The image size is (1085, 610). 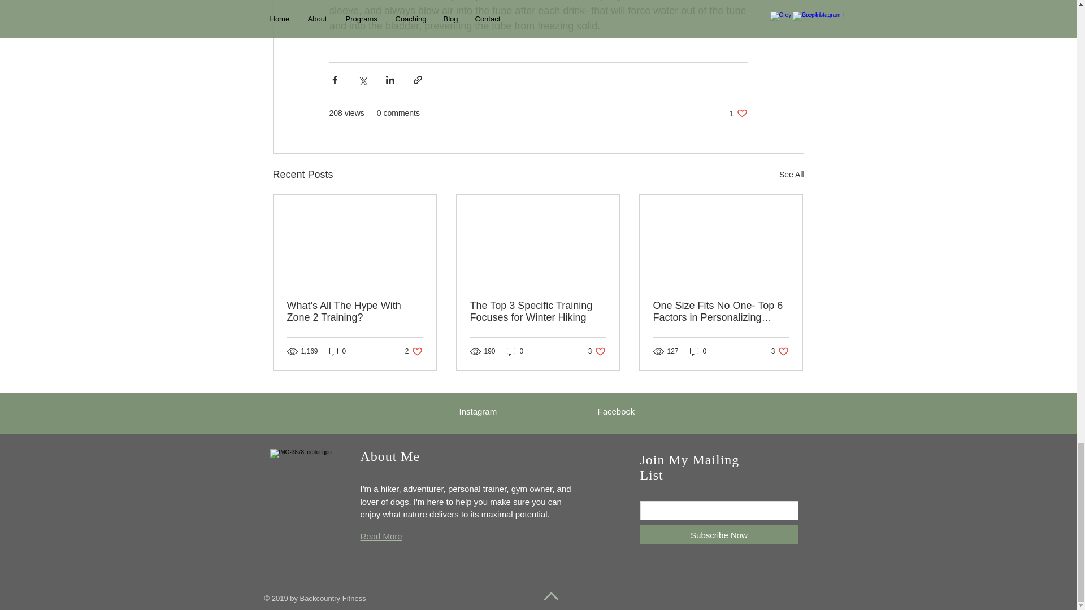 I want to click on 0, so click(x=355, y=312).